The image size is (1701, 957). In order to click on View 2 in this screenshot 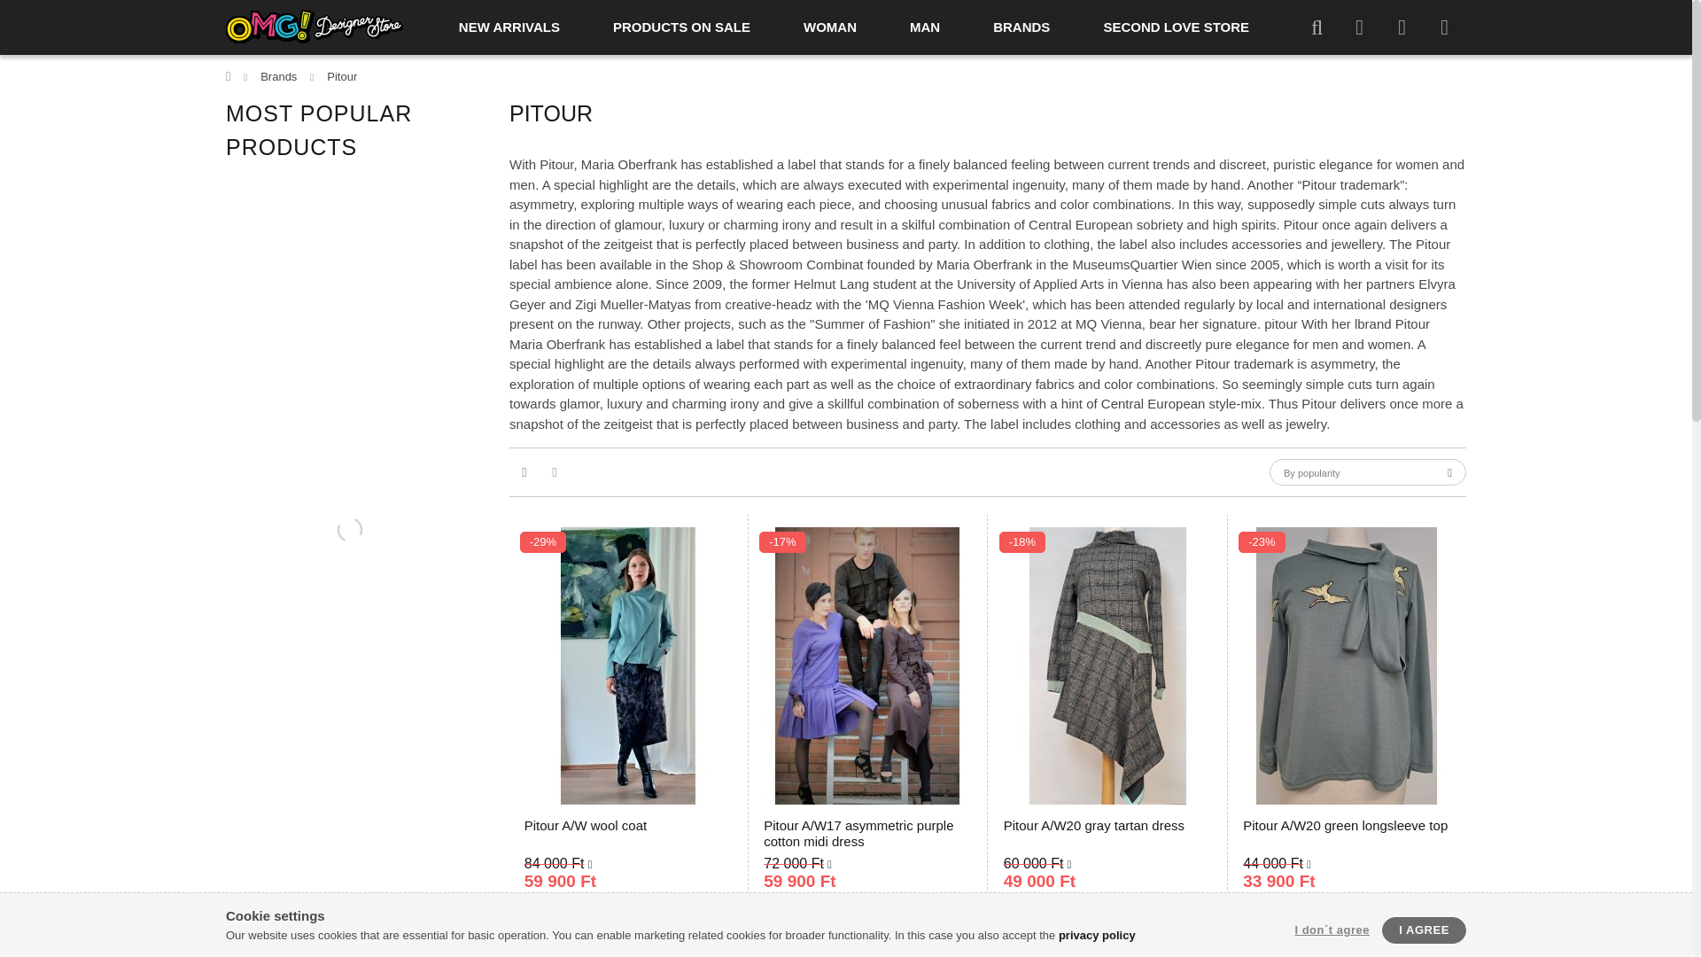, I will do `click(555, 471)`.